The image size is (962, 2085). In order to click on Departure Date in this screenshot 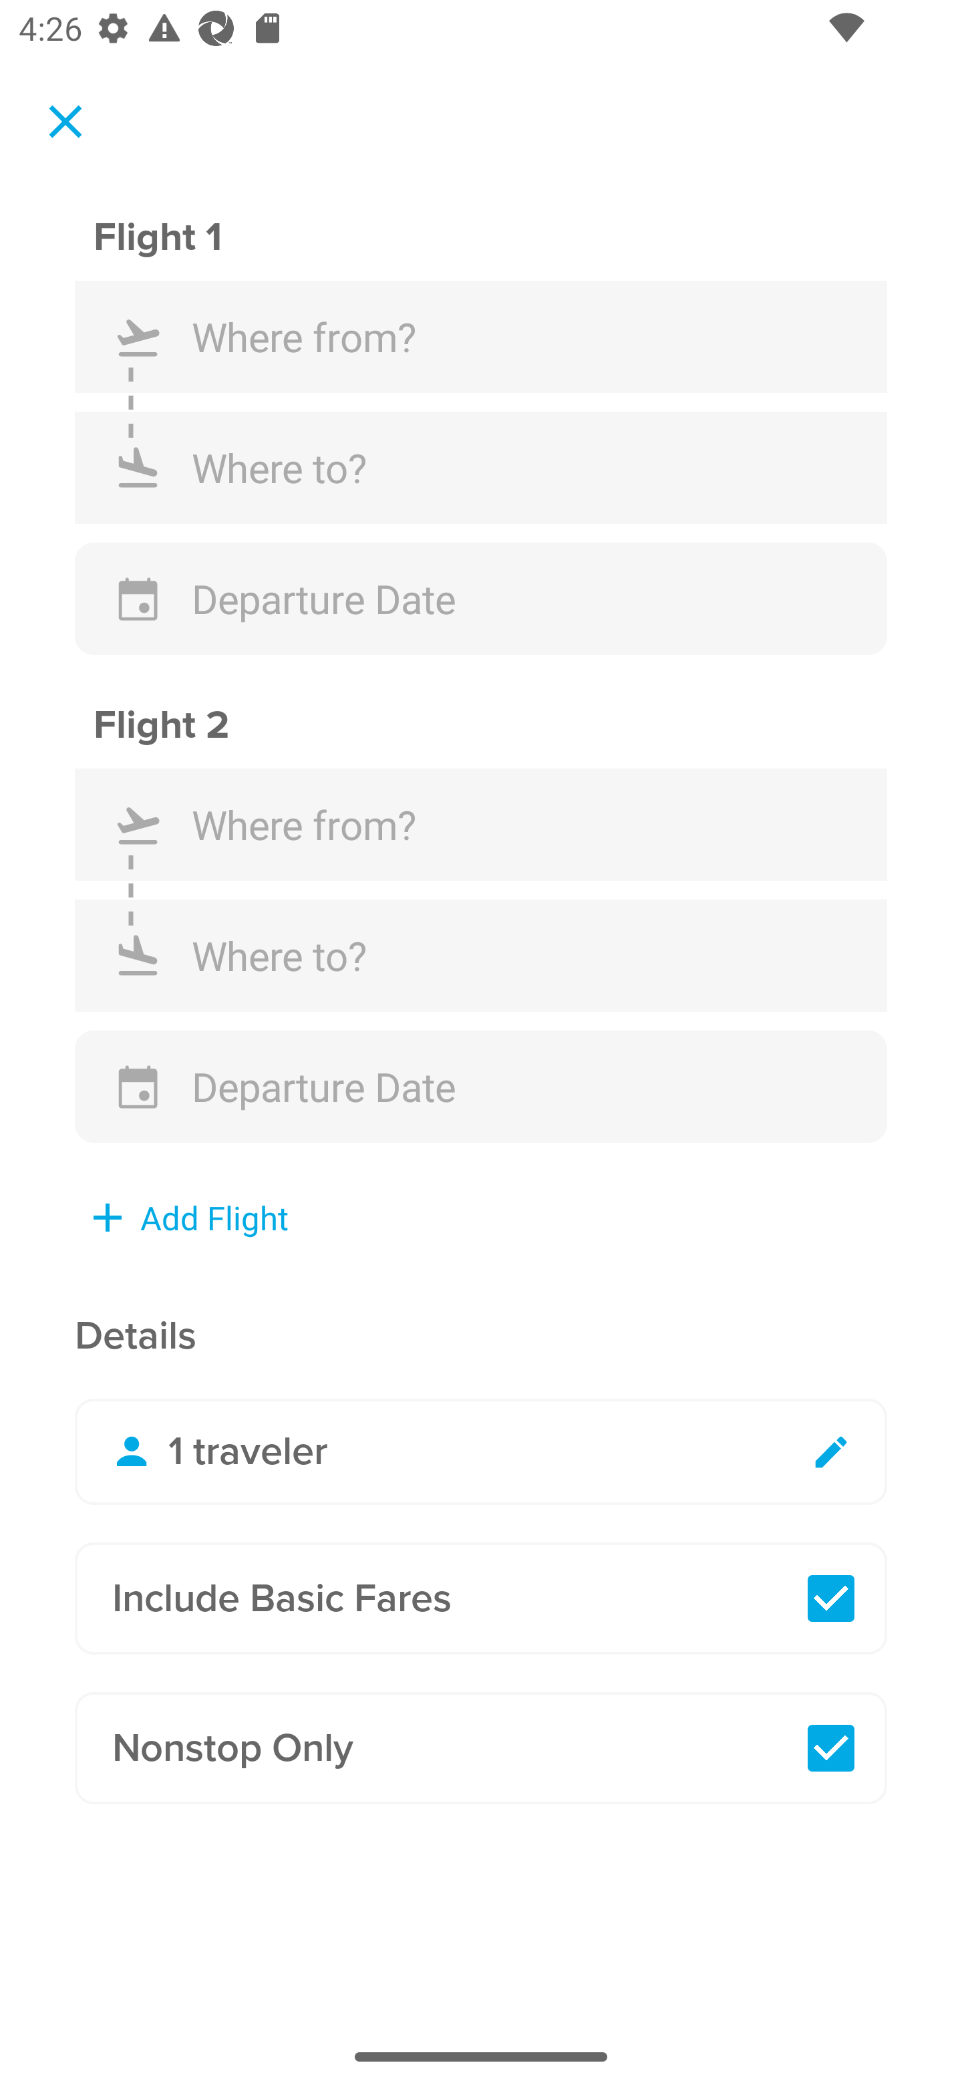, I will do `click(481, 1086)`.